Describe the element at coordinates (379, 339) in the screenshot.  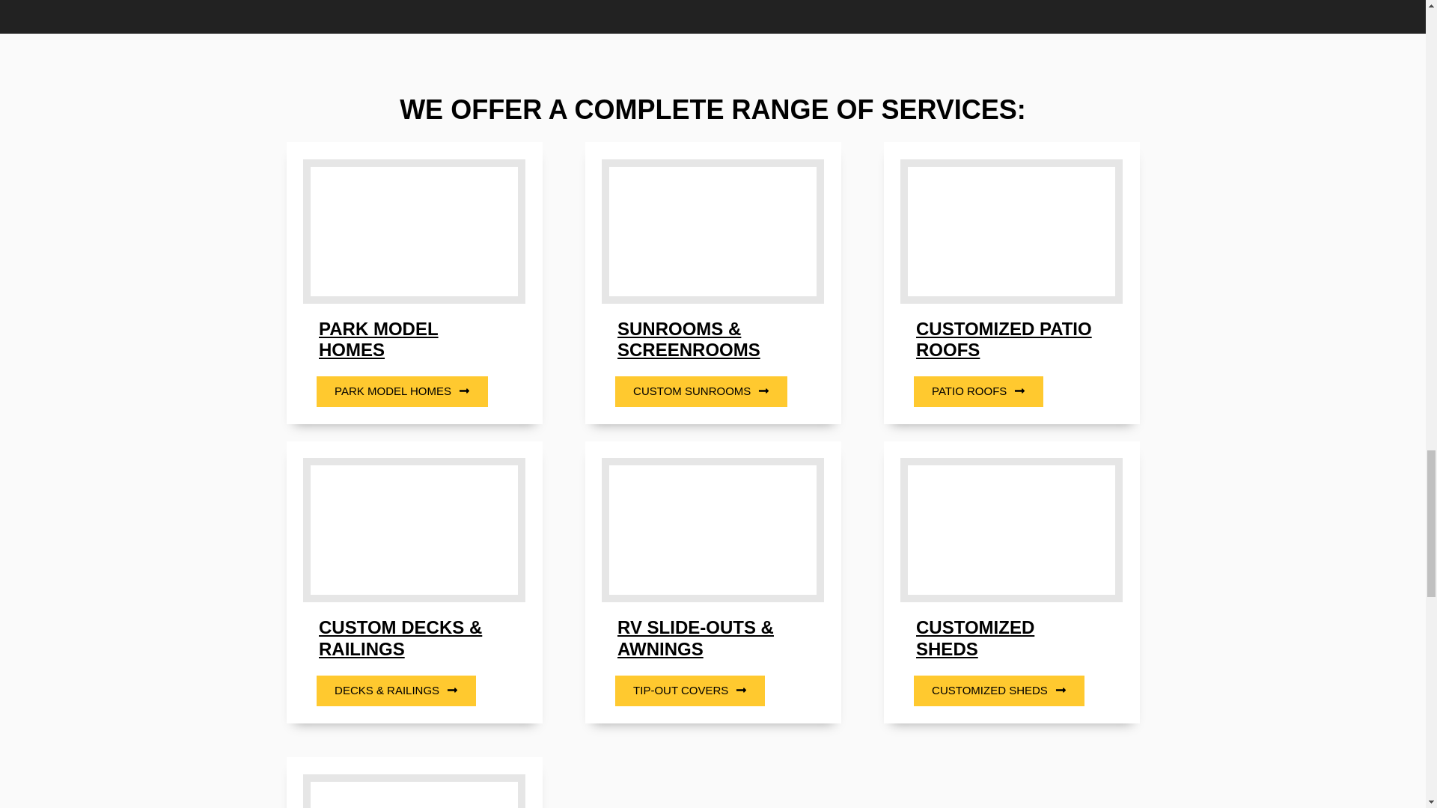
I see `PARK MODEL HOMES` at that location.